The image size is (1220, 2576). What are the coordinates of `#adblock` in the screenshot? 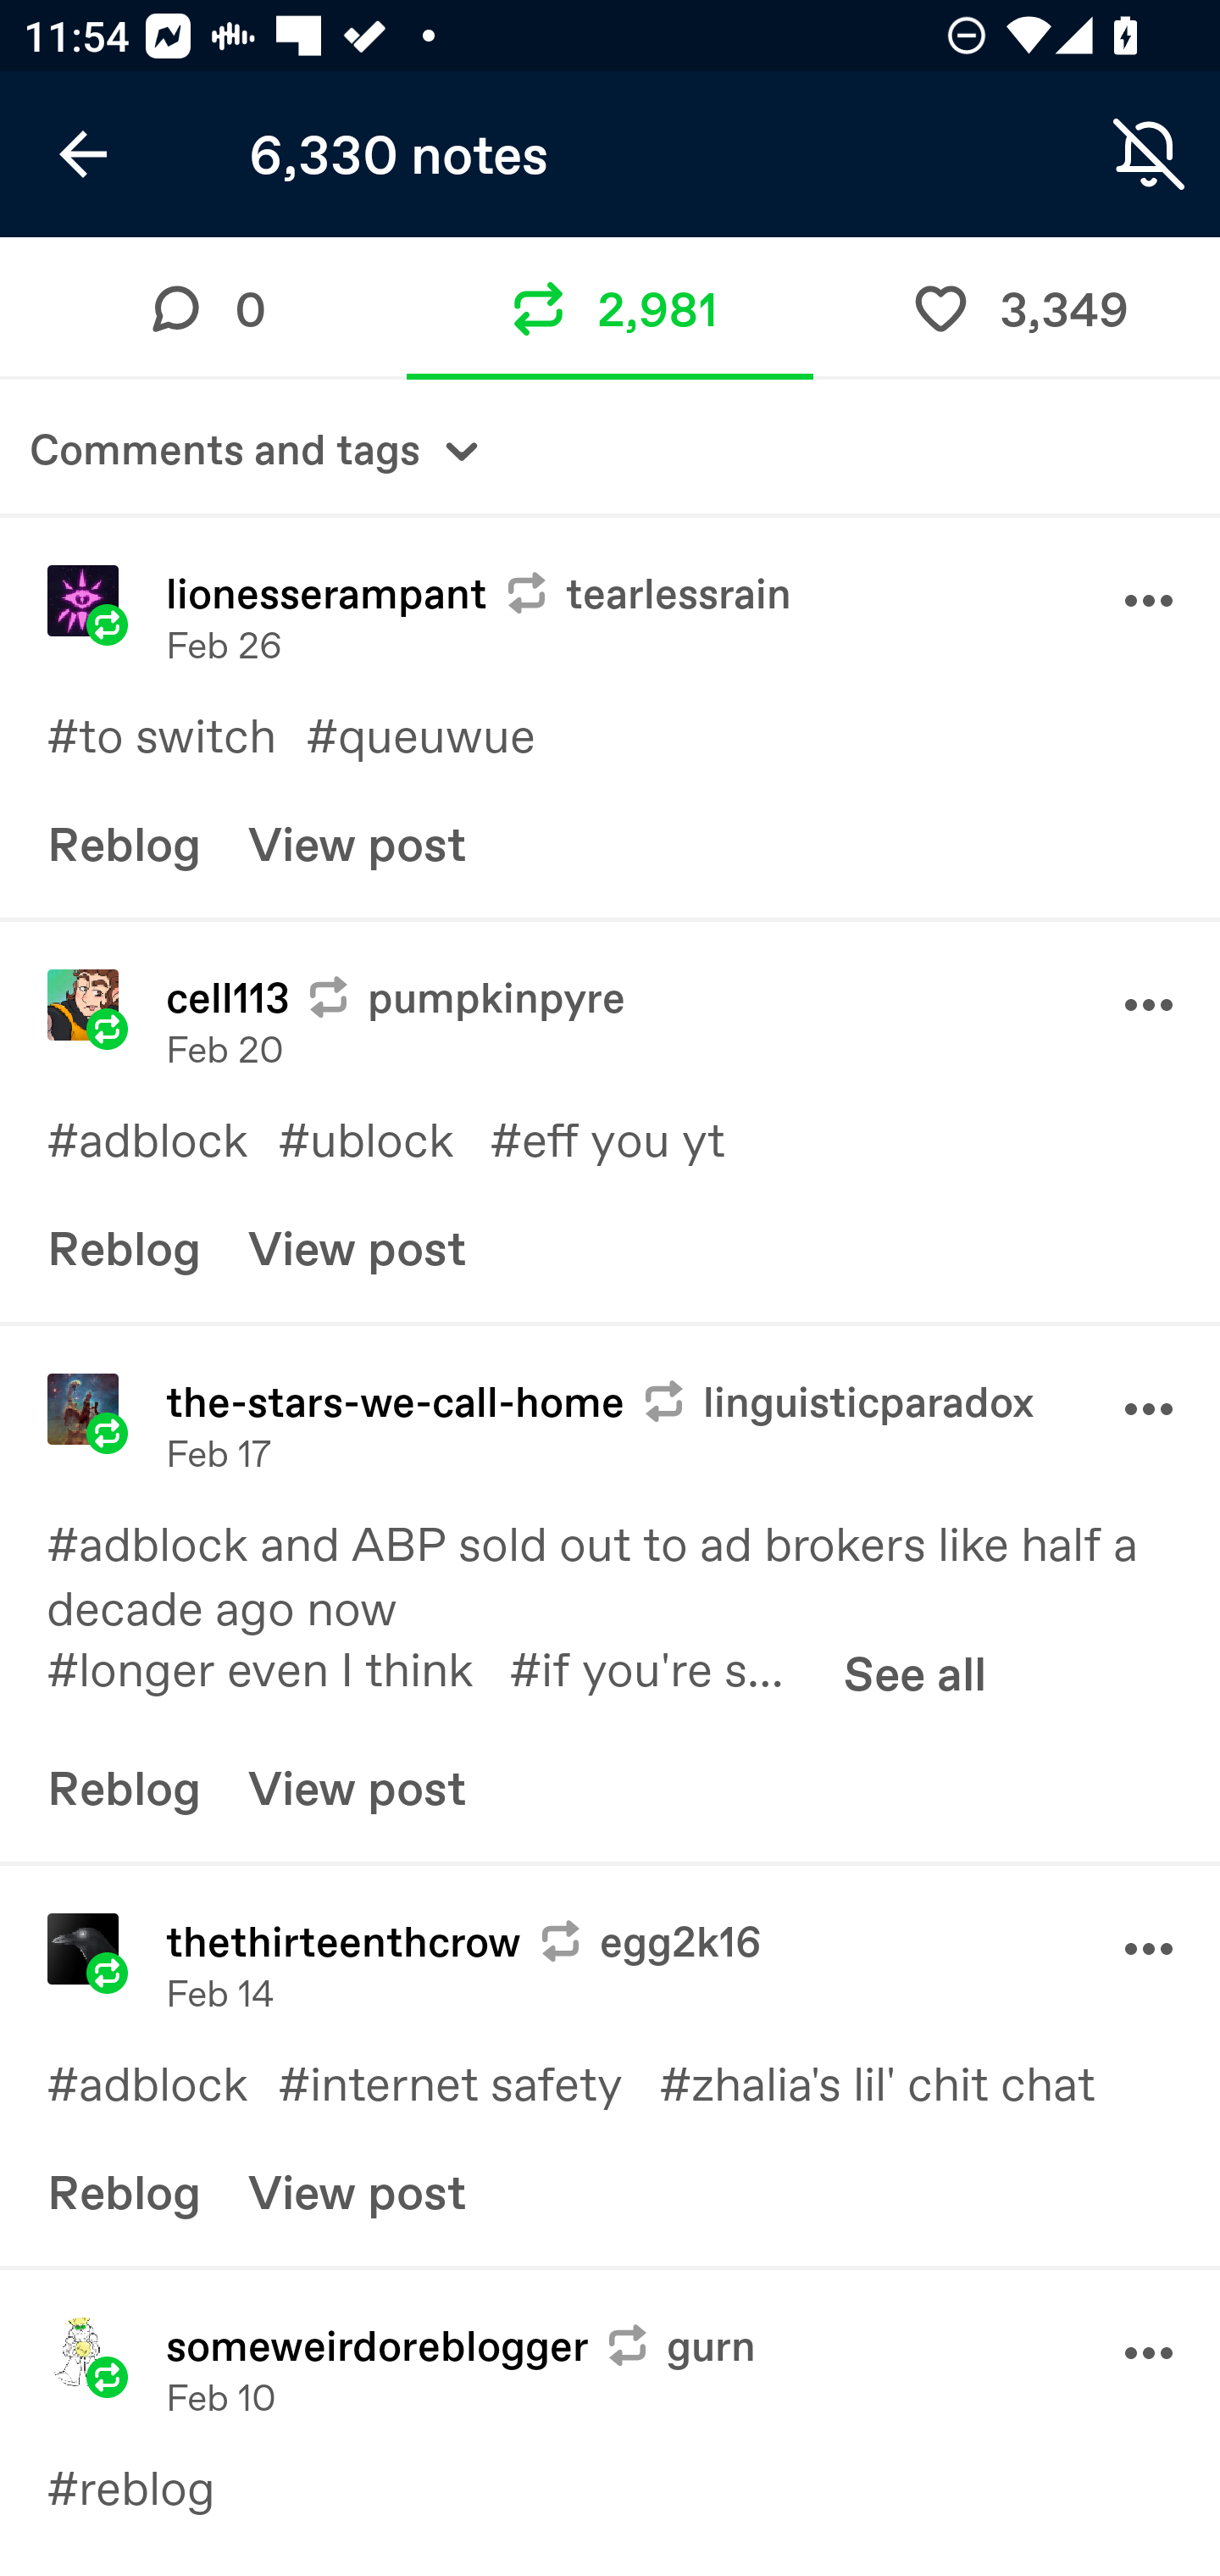 It's located at (162, 2081).